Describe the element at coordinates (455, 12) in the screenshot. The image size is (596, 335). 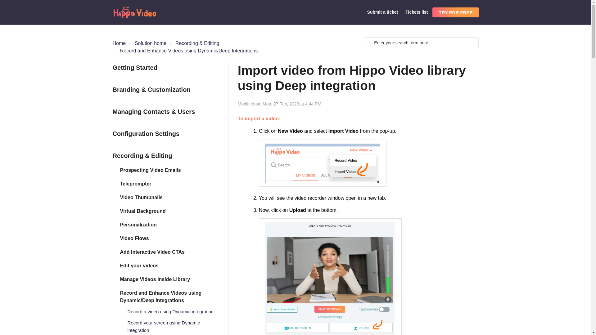
I see `TRY FOR FREE` at that location.